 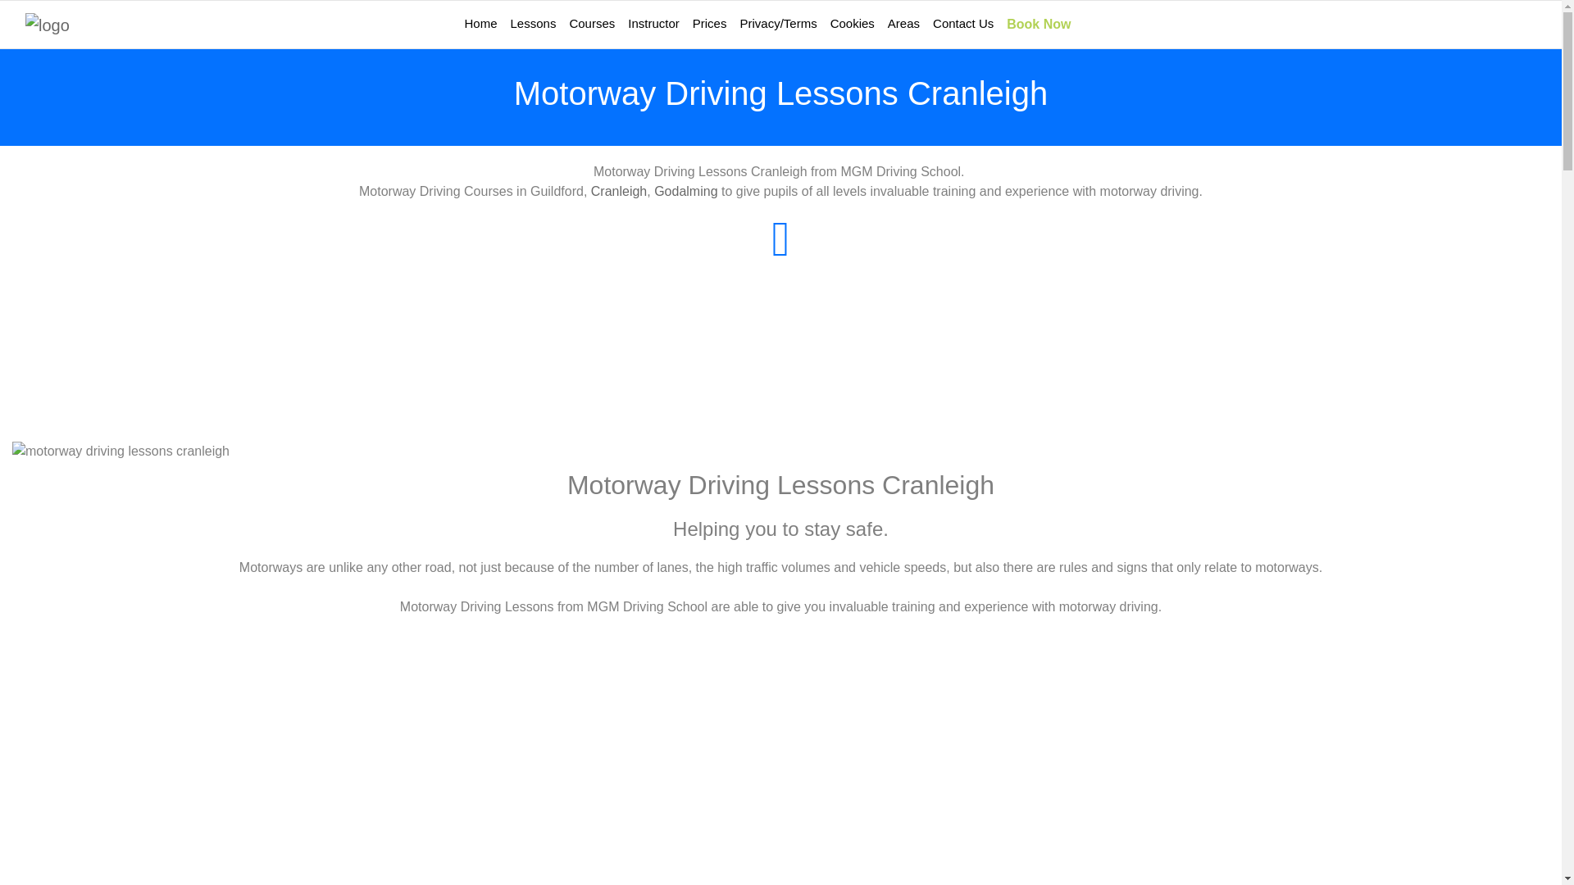 I want to click on Lessons, so click(x=533, y=23).